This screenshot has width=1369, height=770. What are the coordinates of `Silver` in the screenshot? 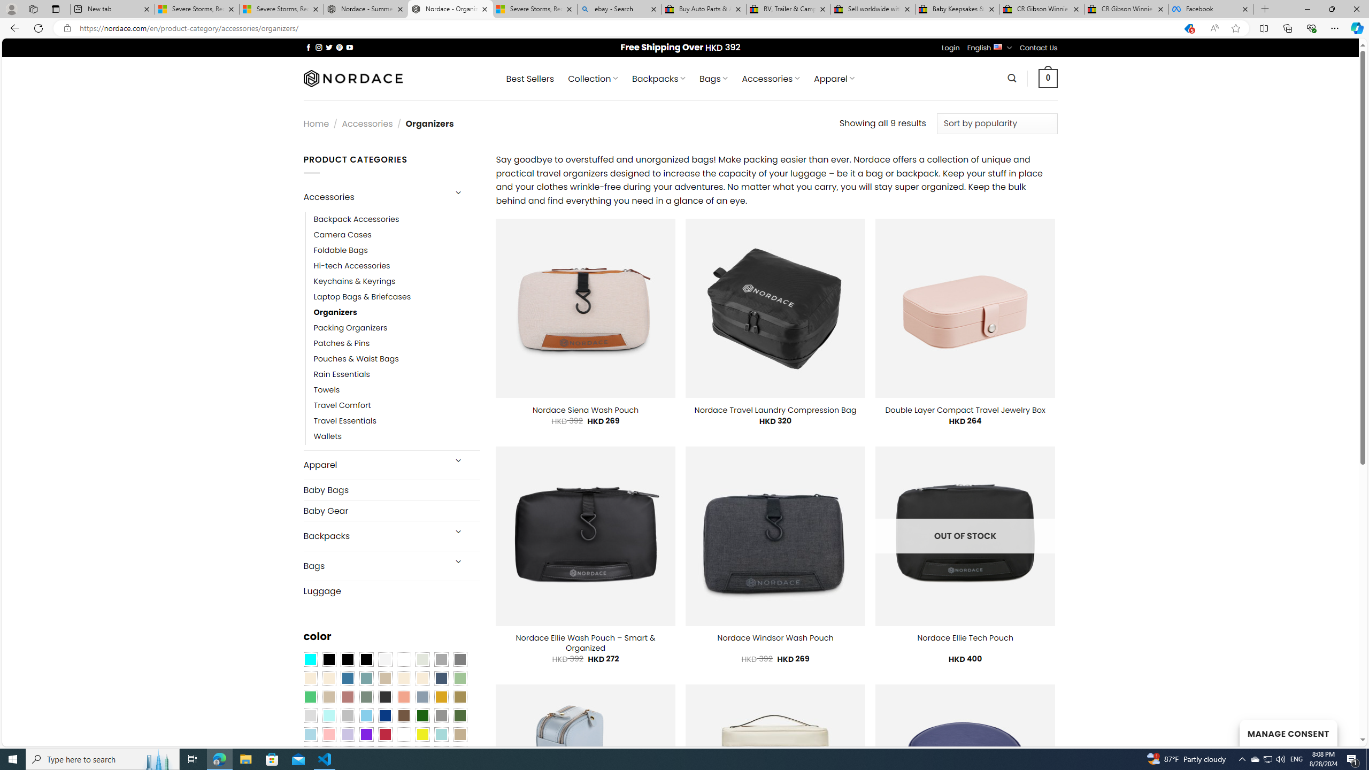 It's located at (348, 716).